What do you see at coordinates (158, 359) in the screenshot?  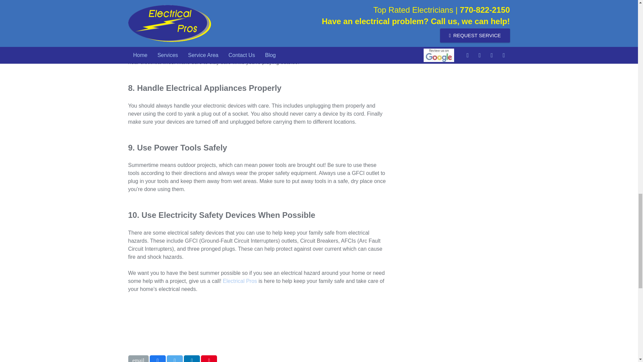 I see `Share this` at bounding box center [158, 359].